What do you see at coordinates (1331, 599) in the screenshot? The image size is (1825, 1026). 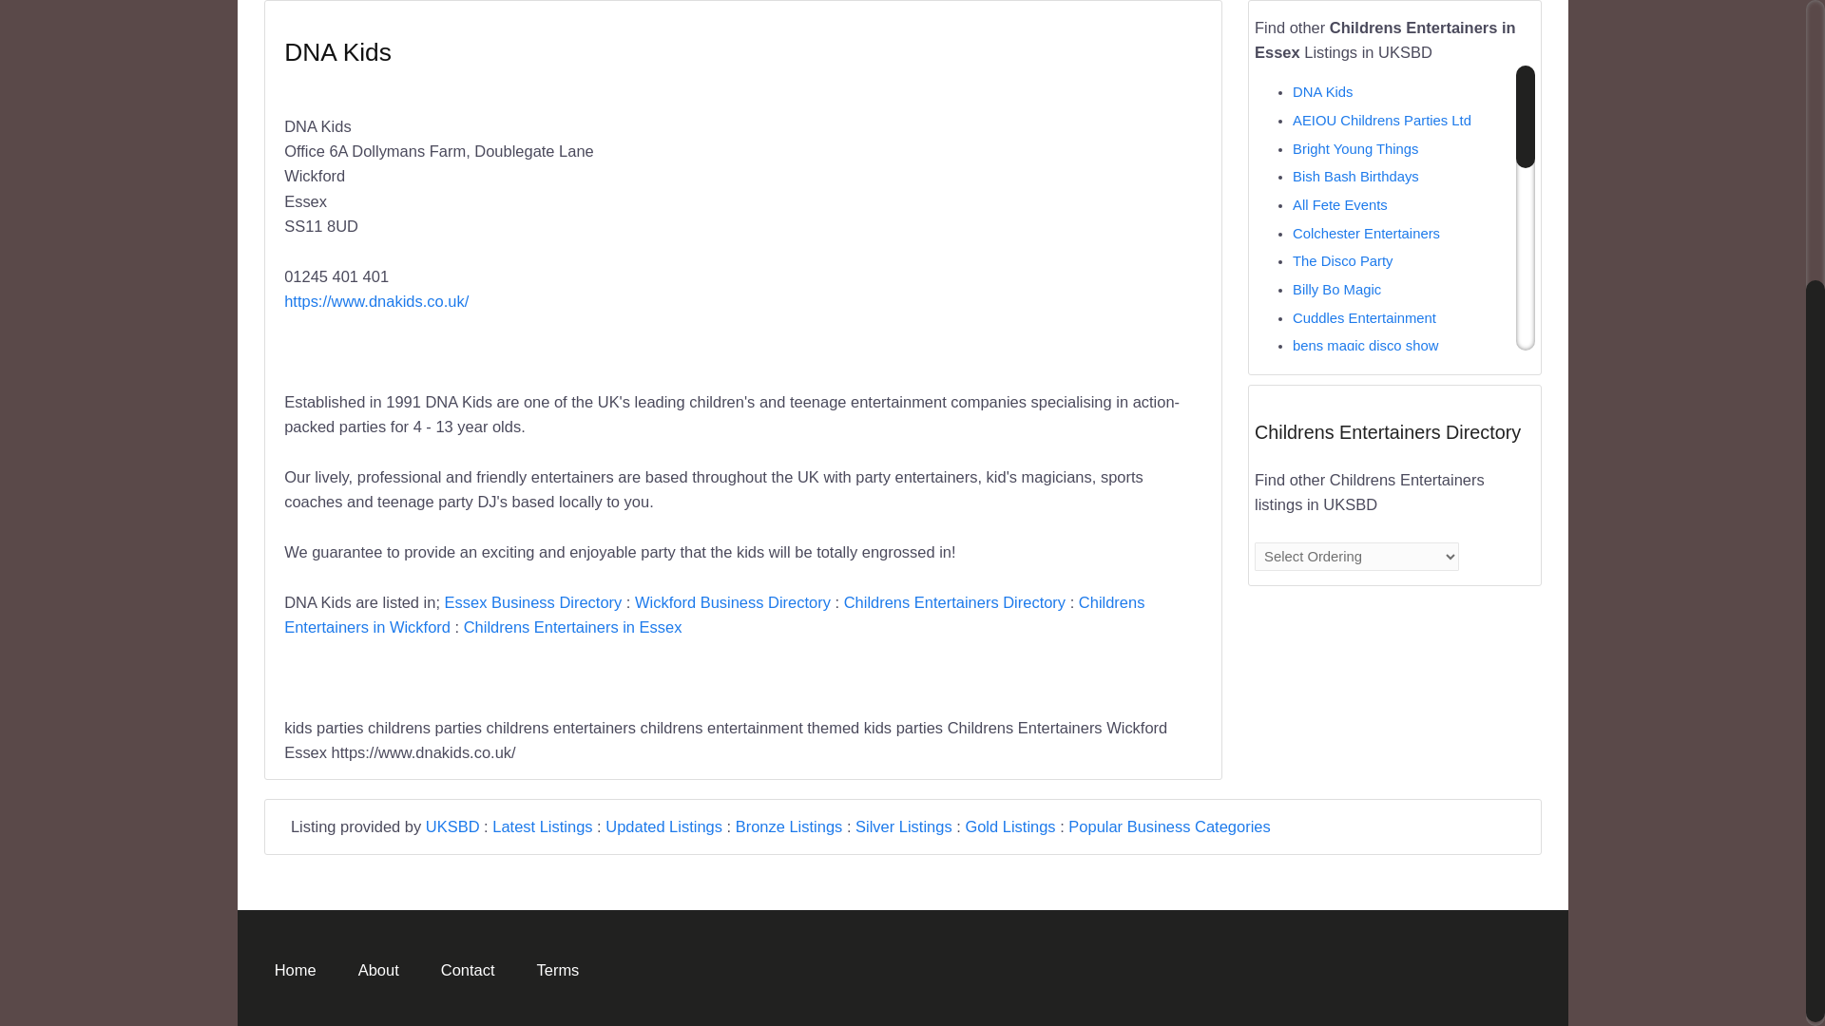 I see `Mini Monets` at bounding box center [1331, 599].